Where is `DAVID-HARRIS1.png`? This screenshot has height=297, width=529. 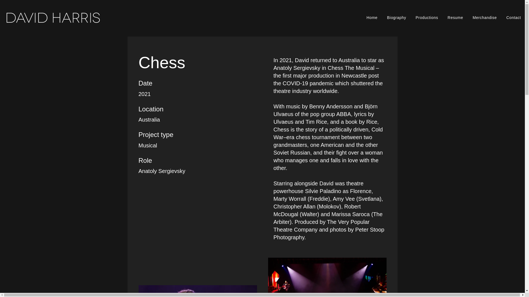 DAVID-HARRIS1.png is located at coordinates (53, 18).